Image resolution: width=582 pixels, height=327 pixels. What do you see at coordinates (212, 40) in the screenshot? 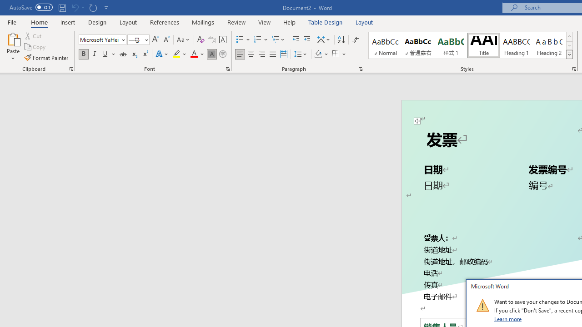
I see `Phonetic Guide...` at bounding box center [212, 40].